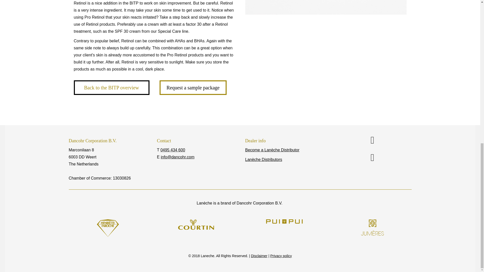 The image size is (484, 272). What do you see at coordinates (284, 221) in the screenshot?
I see `pui pui logo` at bounding box center [284, 221].